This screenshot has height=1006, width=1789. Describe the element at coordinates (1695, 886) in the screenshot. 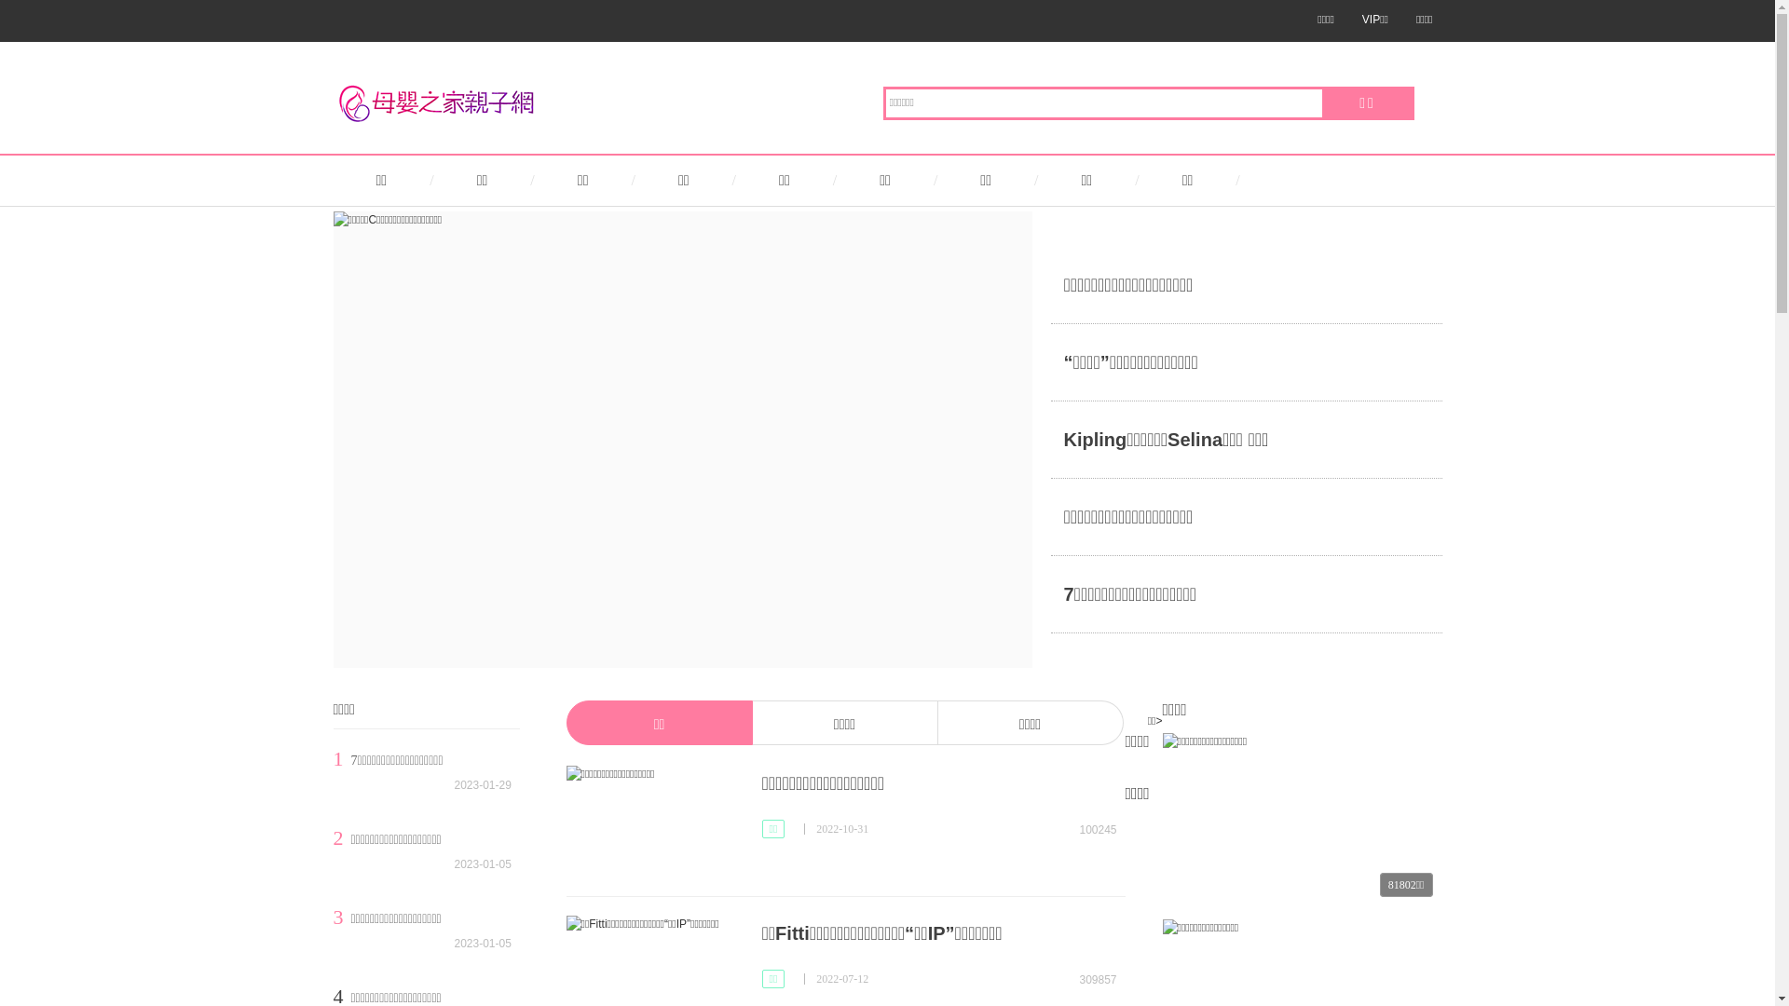

I see ` ` at that location.